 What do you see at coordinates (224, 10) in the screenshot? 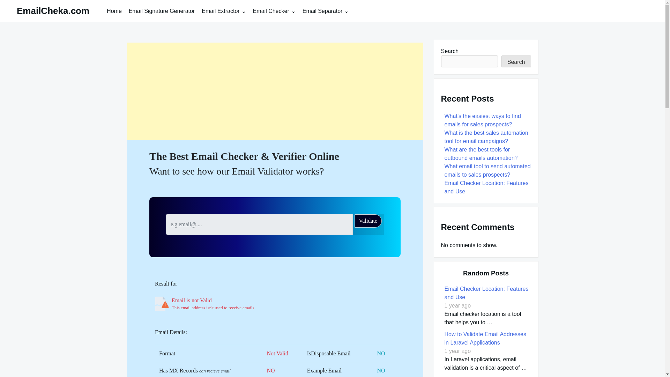
I see `Email Extractor` at bounding box center [224, 10].